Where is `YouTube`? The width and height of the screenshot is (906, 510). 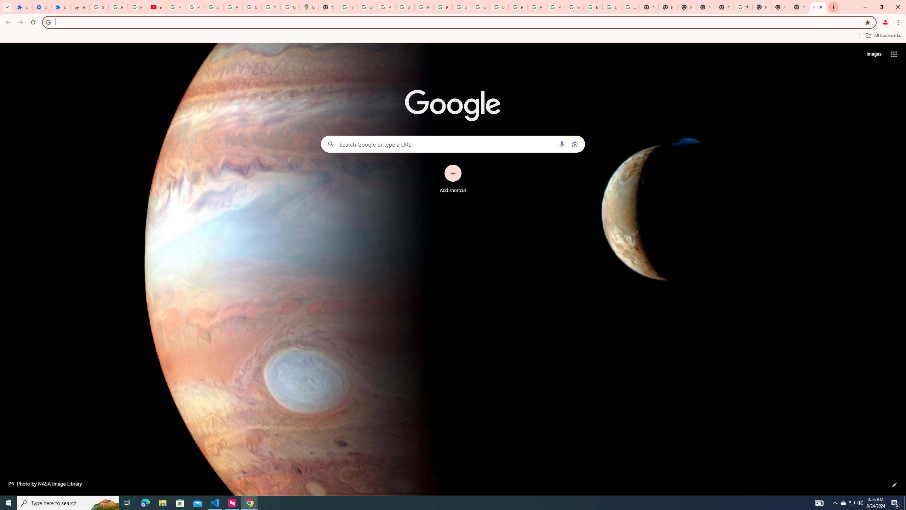 YouTube is located at coordinates (271, 7).